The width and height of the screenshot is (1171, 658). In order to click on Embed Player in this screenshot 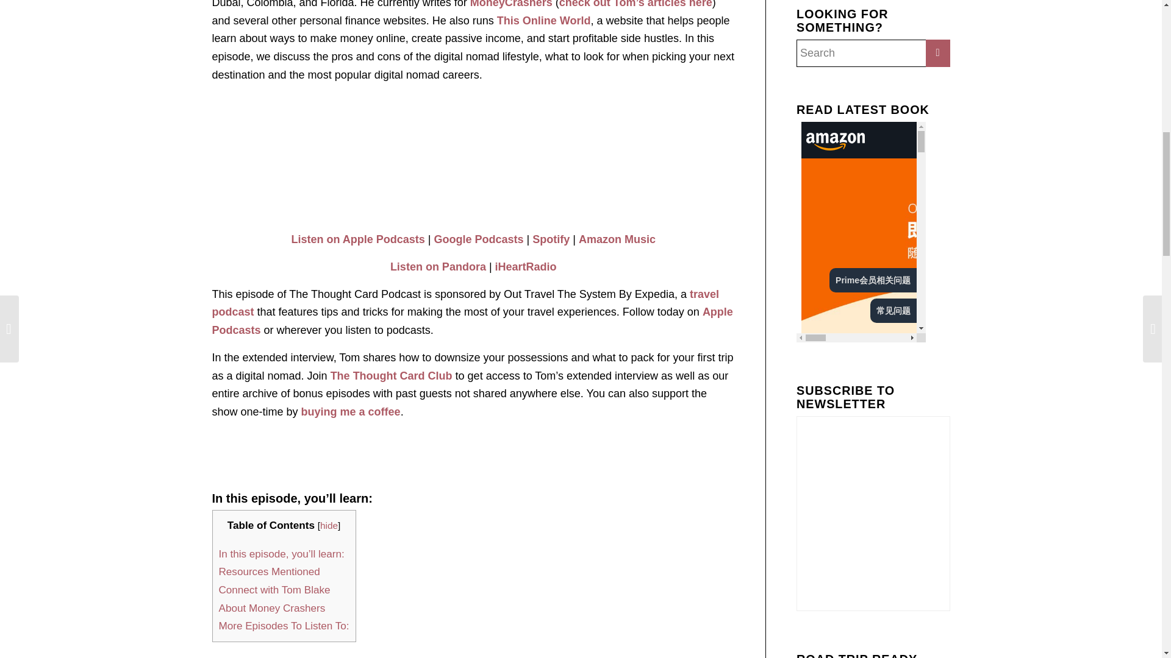, I will do `click(473, 155)`.